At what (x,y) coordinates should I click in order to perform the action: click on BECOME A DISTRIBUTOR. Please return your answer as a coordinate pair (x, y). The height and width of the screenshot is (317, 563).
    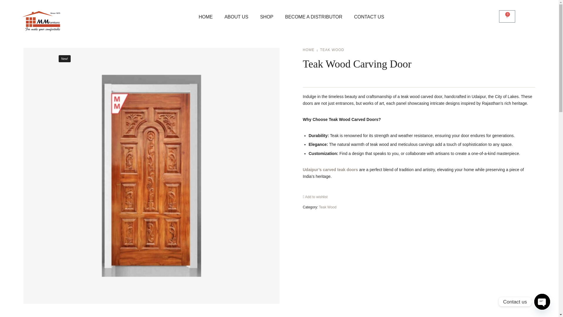
    Looking at the image, I should click on (313, 17).